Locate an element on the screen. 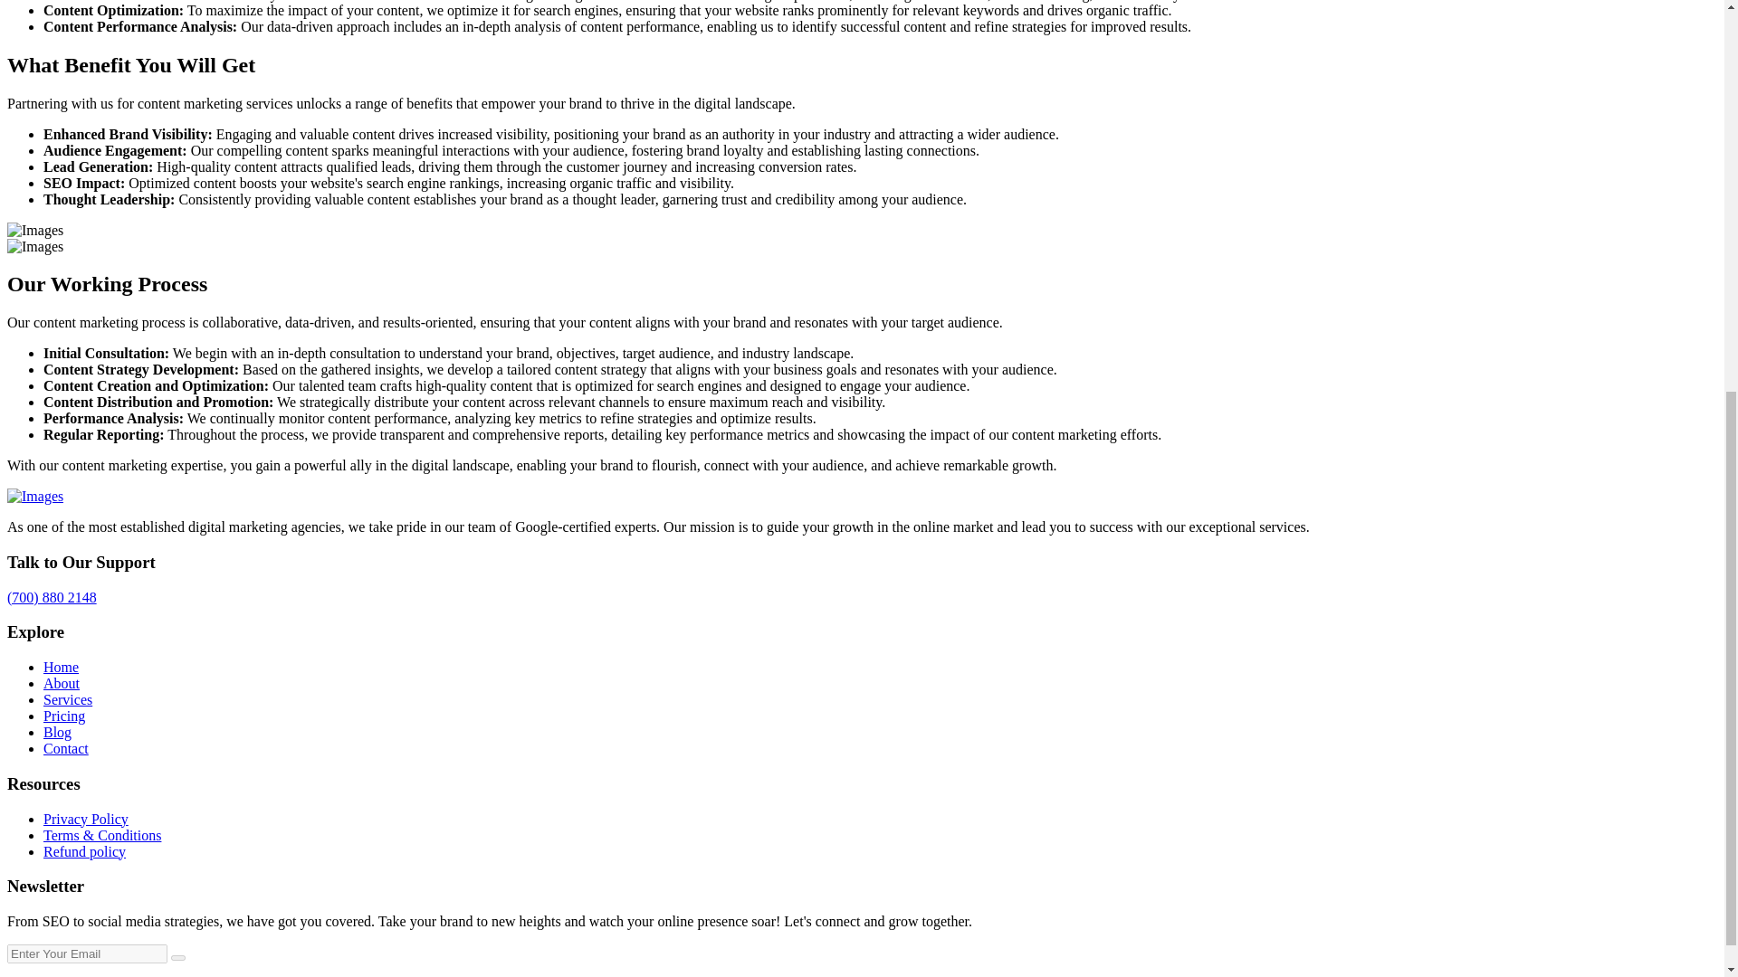 This screenshot has height=977, width=1738. About is located at coordinates (62, 683).